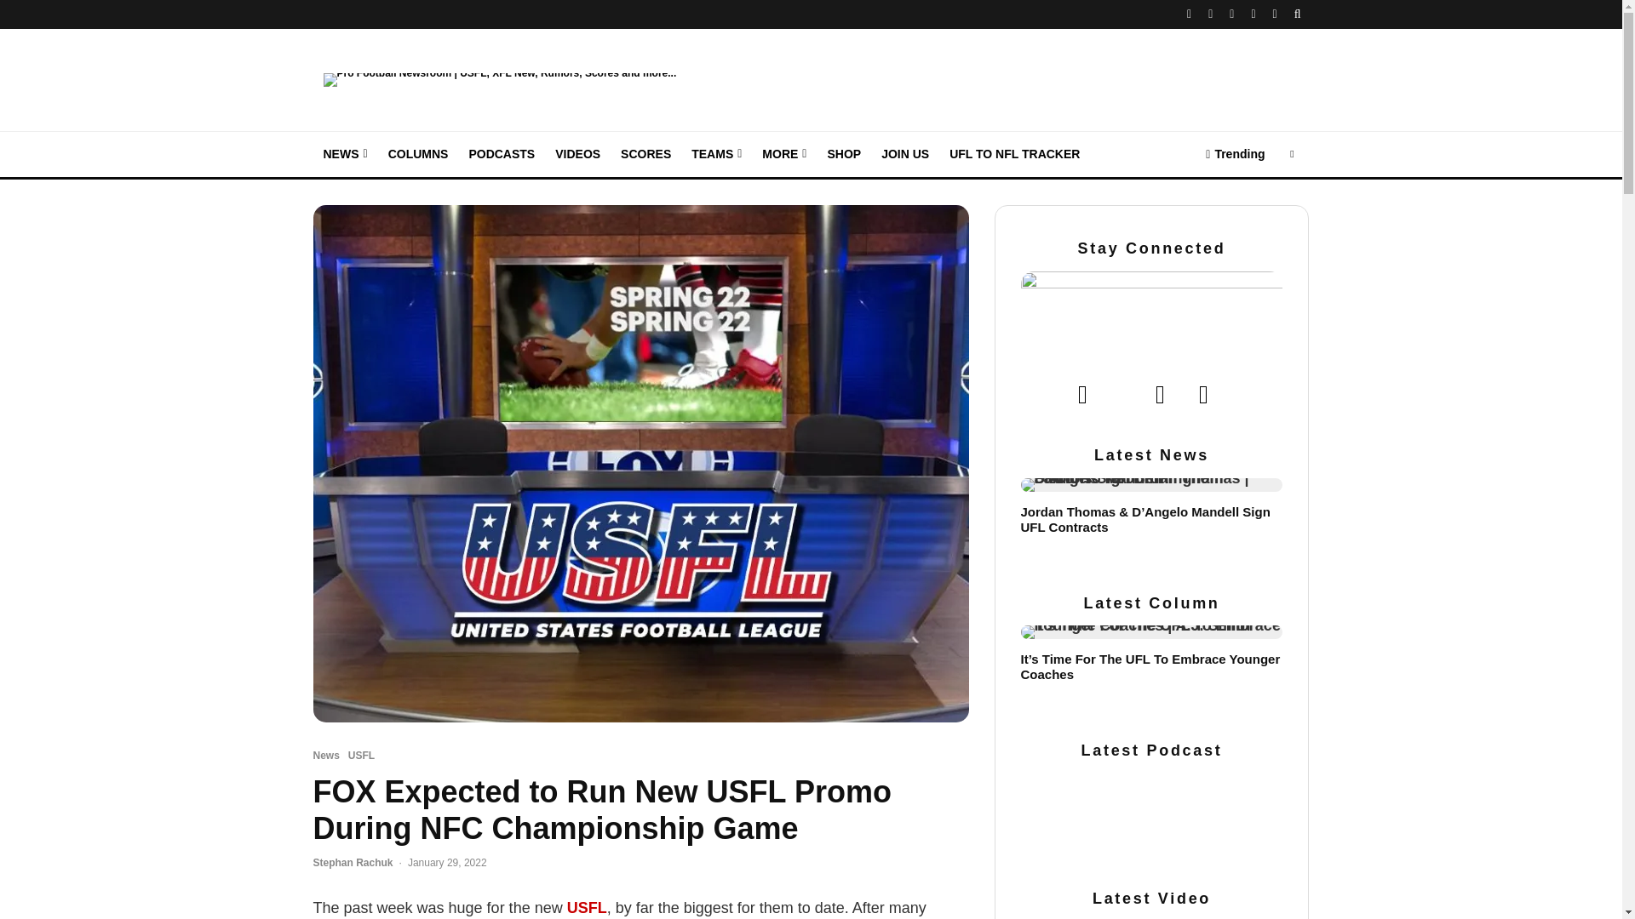 The image size is (1635, 919). Describe the element at coordinates (353, 862) in the screenshot. I see `Posts by Stephan Rachuk` at that location.